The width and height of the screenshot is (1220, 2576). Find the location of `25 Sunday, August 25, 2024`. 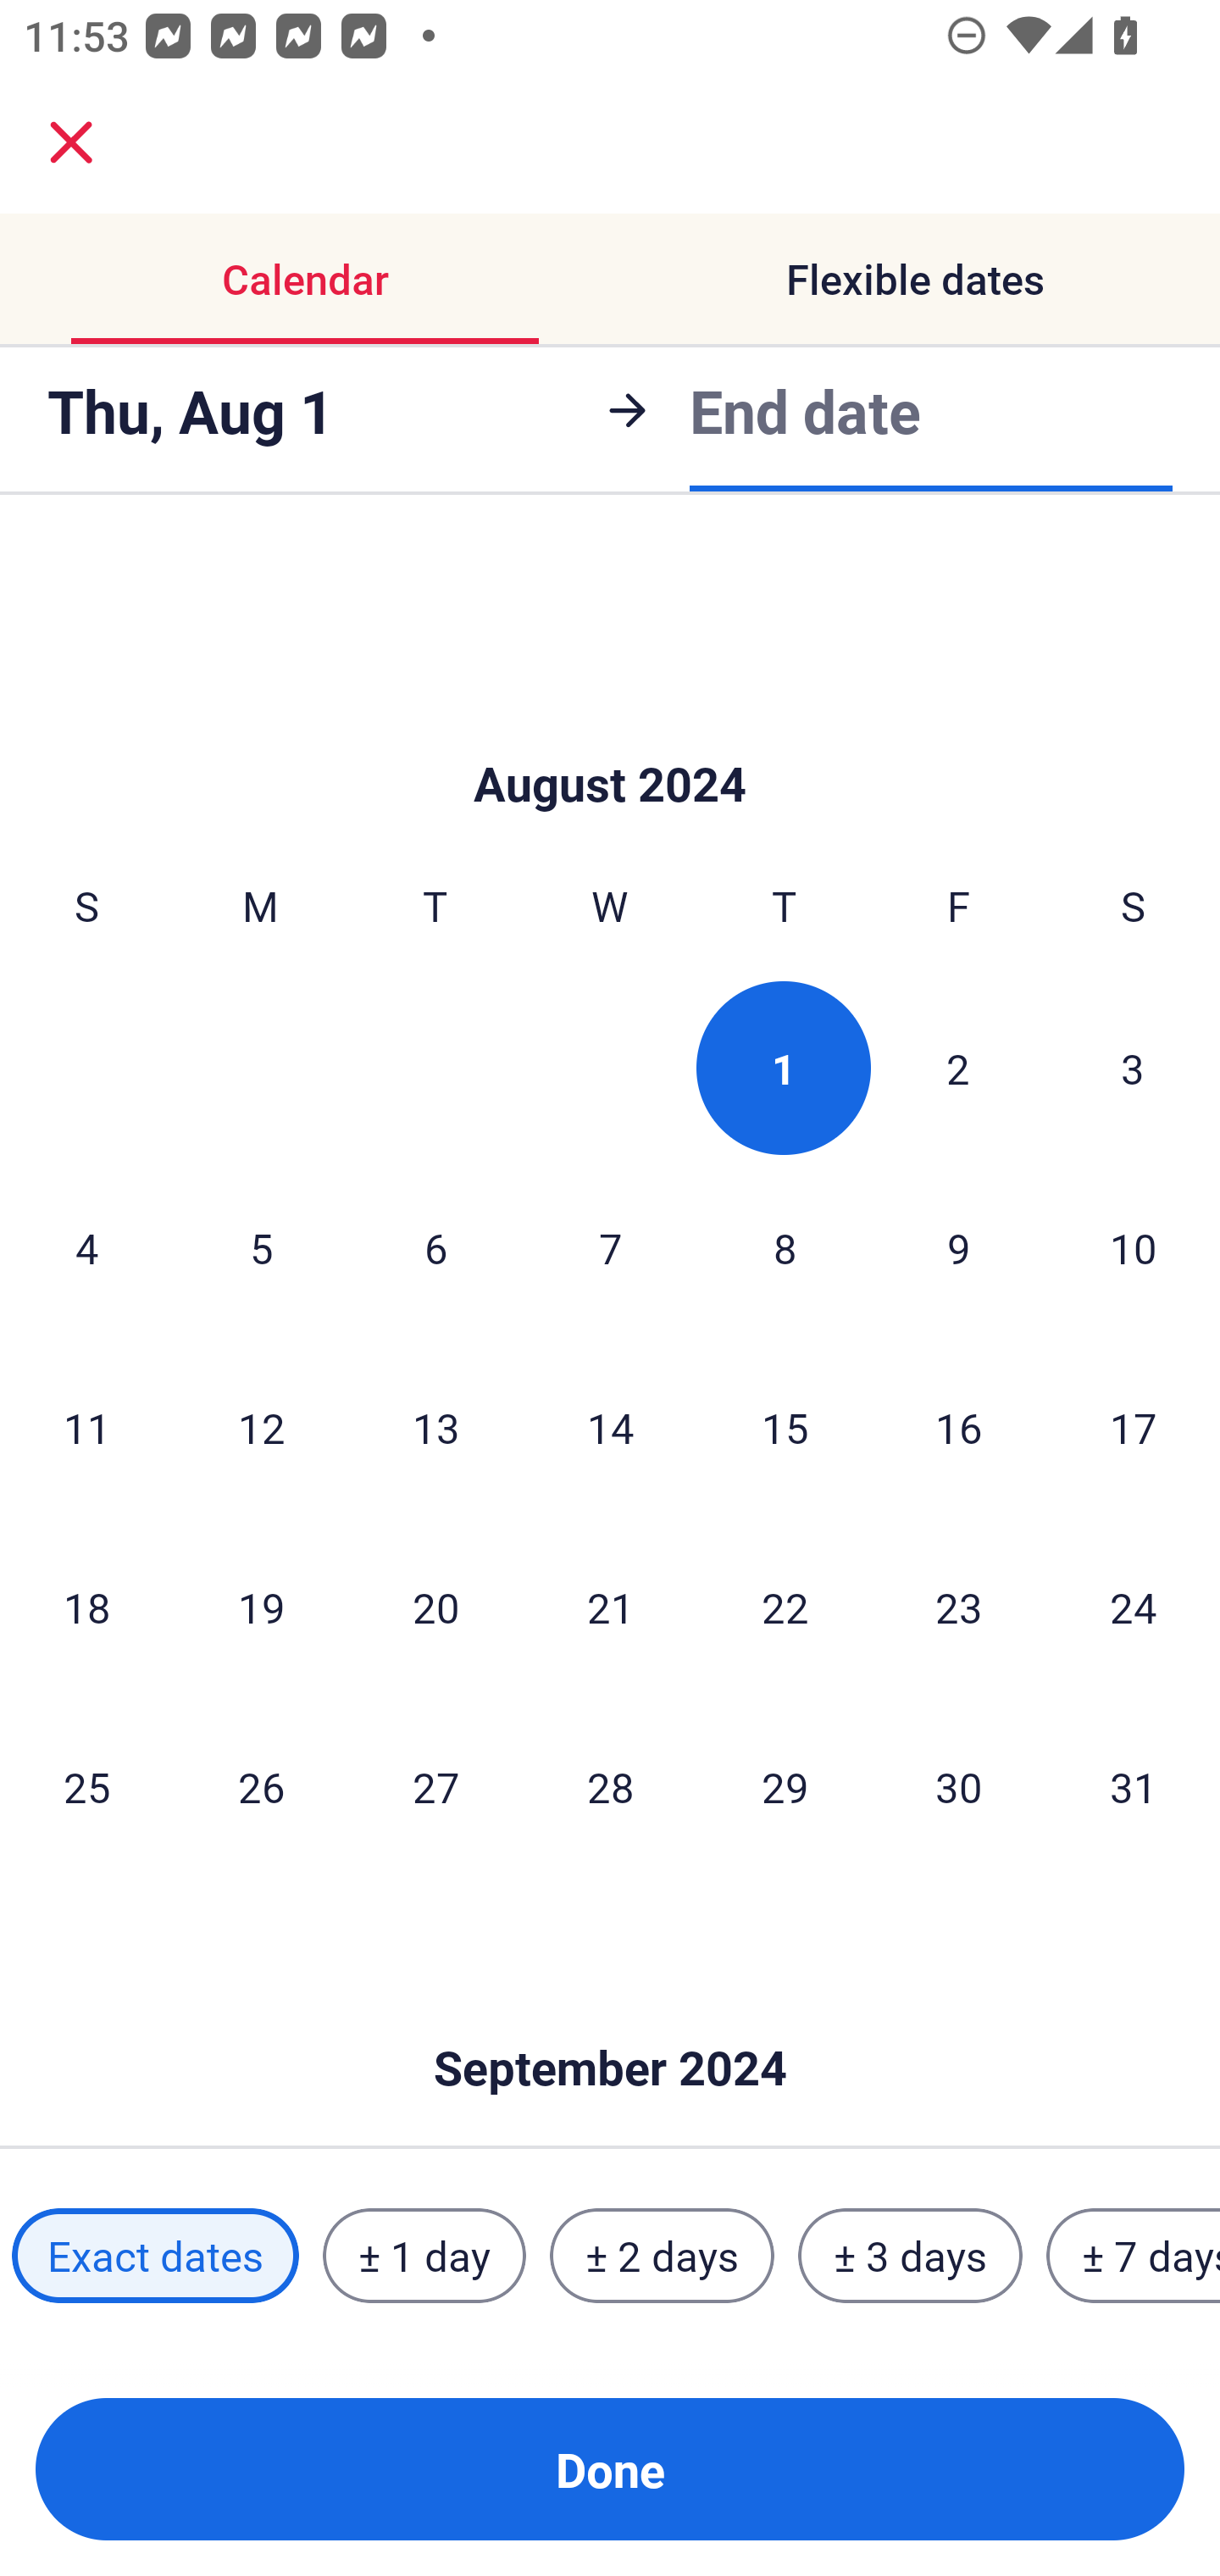

25 Sunday, August 25, 2024 is located at coordinates (86, 1786).